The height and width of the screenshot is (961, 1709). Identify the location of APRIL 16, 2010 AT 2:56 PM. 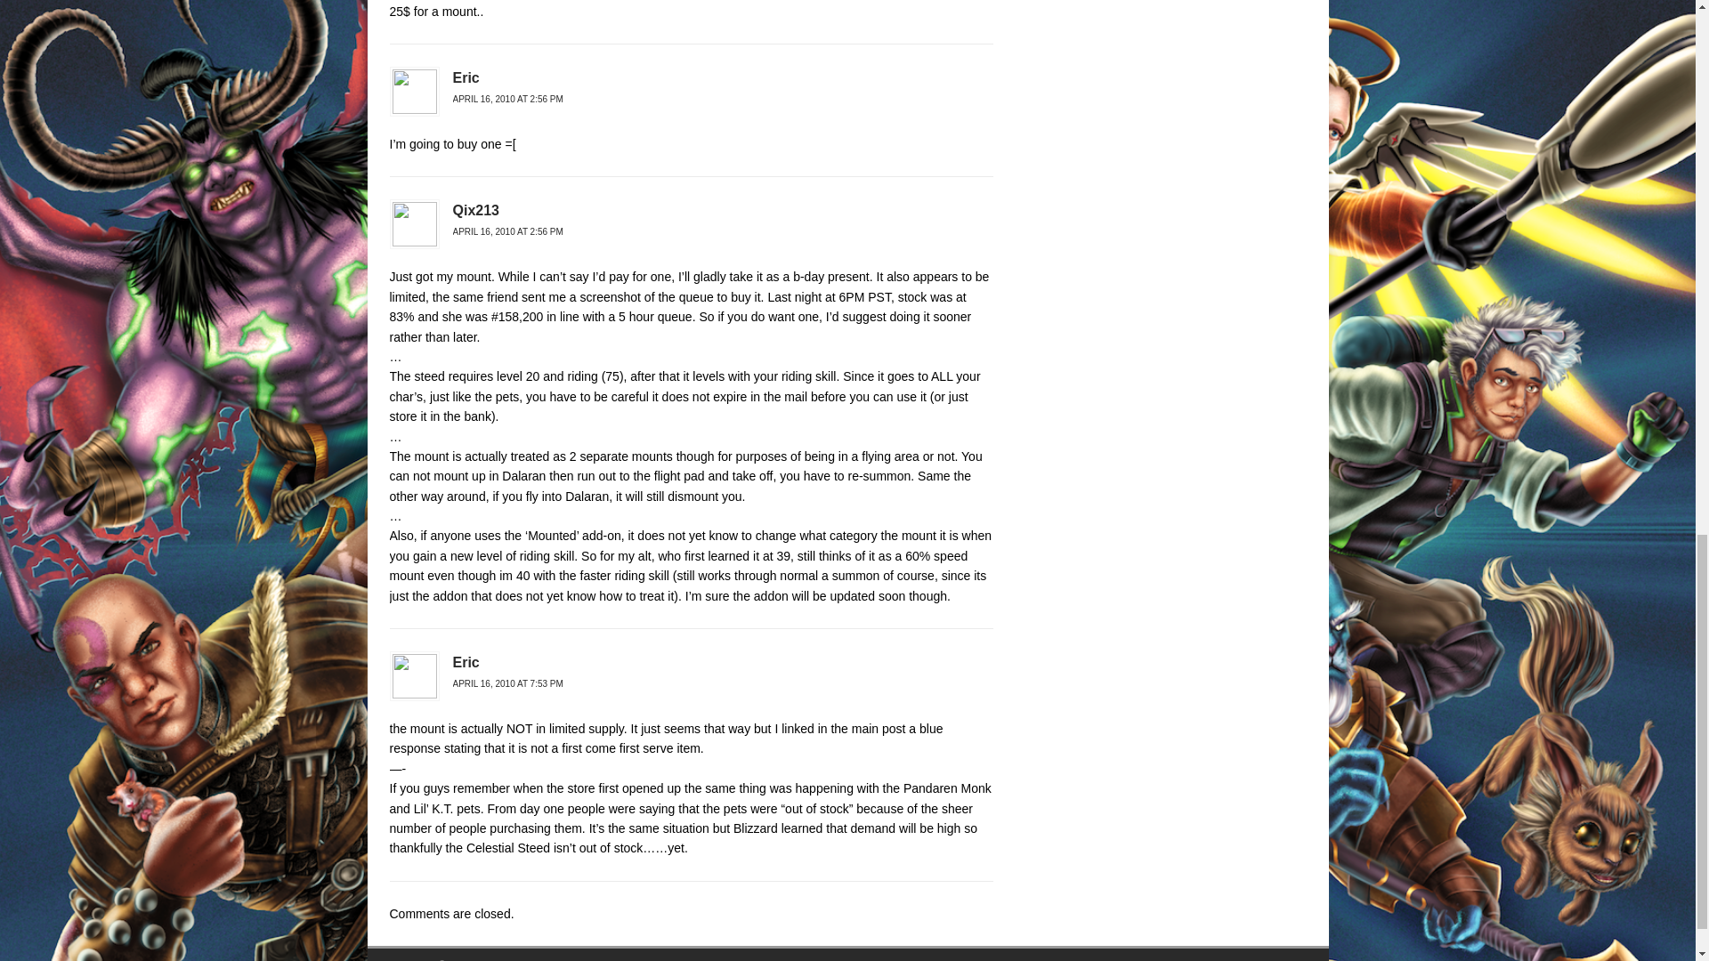
(507, 98).